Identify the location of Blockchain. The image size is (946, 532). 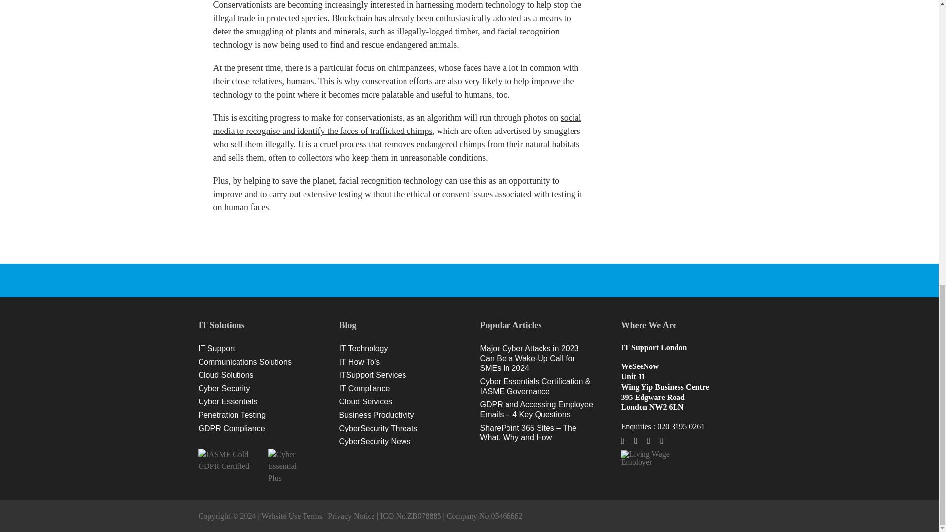
(352, 18).